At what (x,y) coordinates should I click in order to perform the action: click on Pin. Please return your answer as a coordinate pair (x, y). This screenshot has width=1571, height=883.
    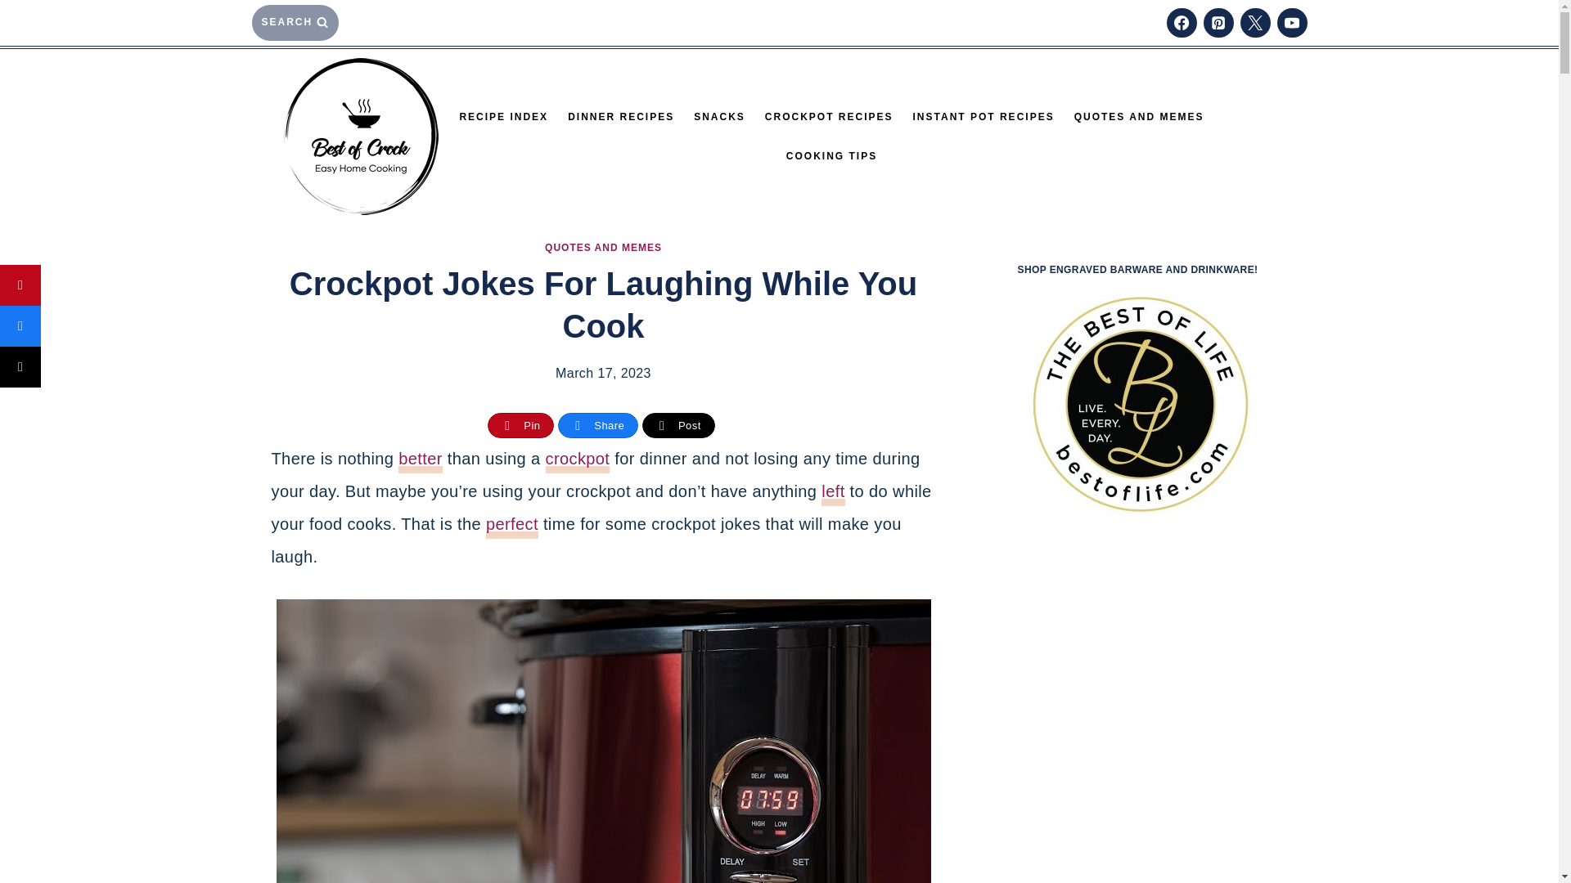
    Looking at the image, I should click on (520, 425).